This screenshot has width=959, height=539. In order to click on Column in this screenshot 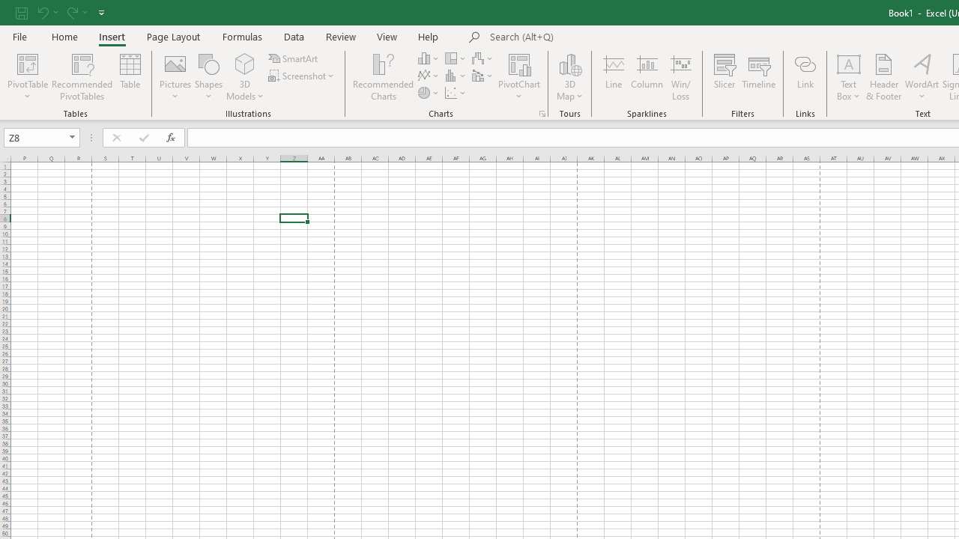, I will do `click(647, 76)`.